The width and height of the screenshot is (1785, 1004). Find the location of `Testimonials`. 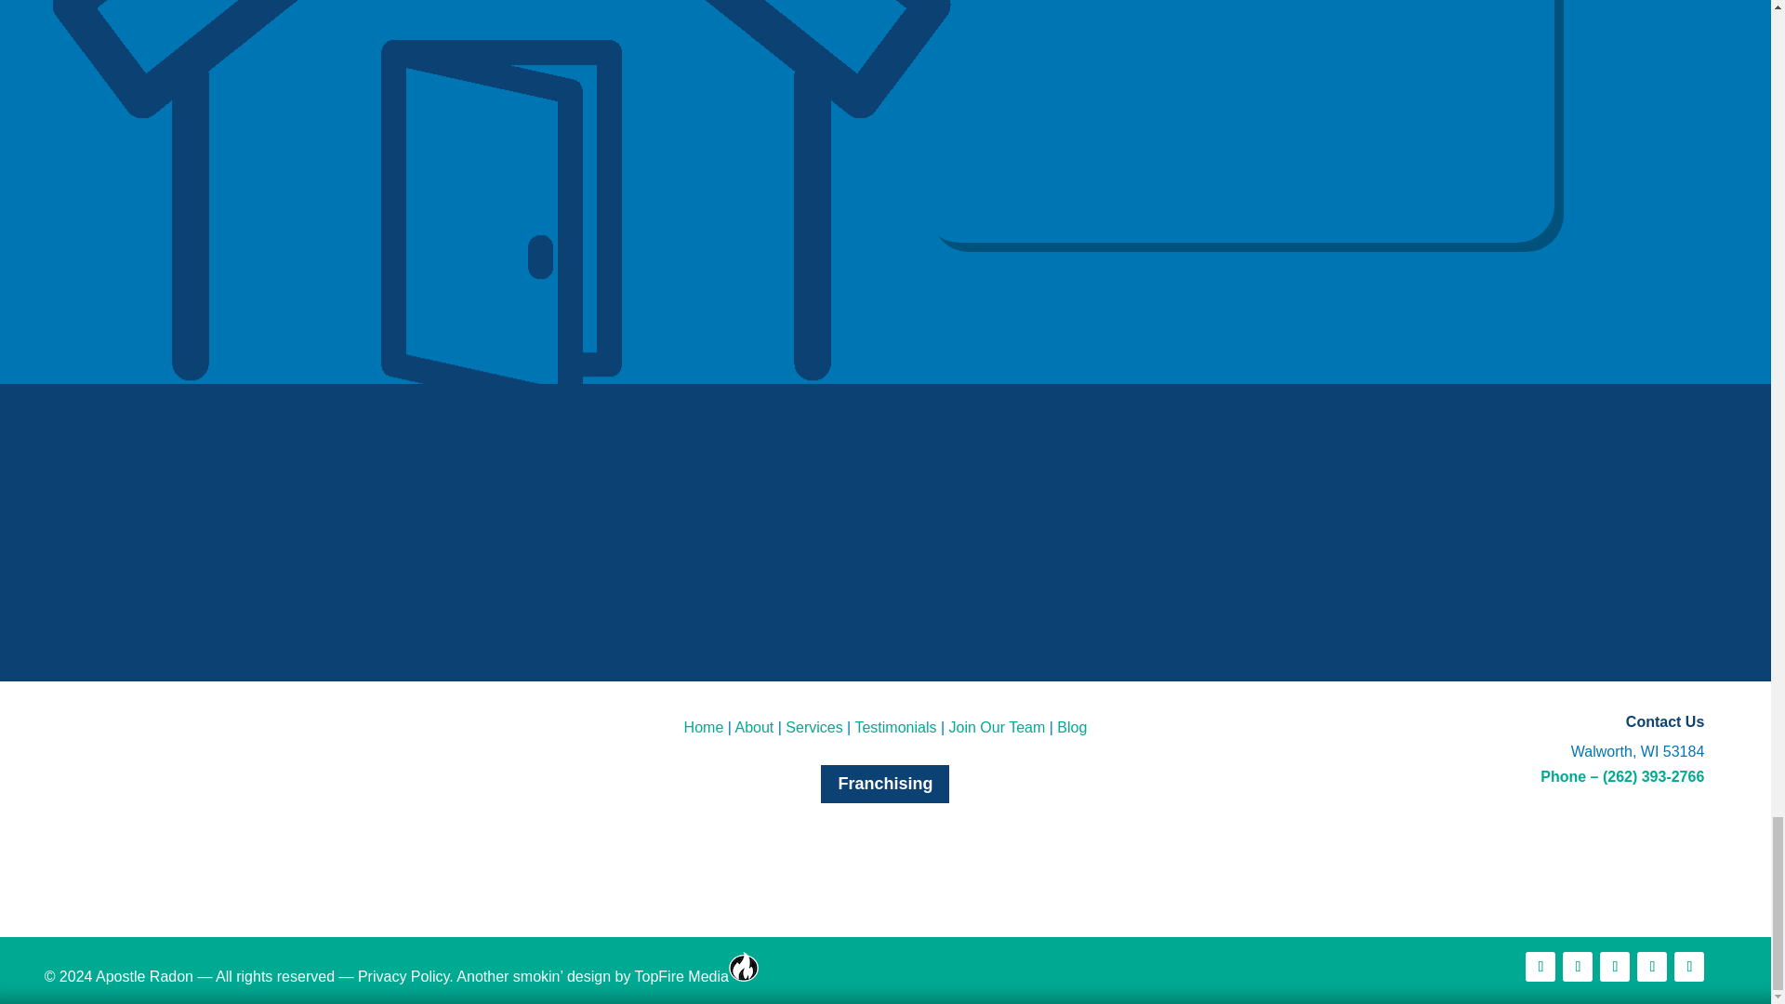

Testimonials is located at coordinates (894, 726).